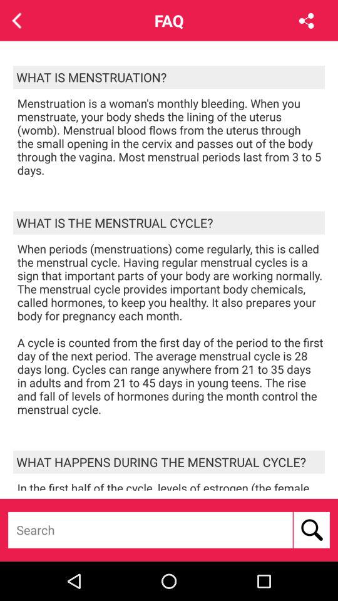 This screenshot has height=601, width=338. I want to click on open the item below the what happens during item, so click(171, 485).